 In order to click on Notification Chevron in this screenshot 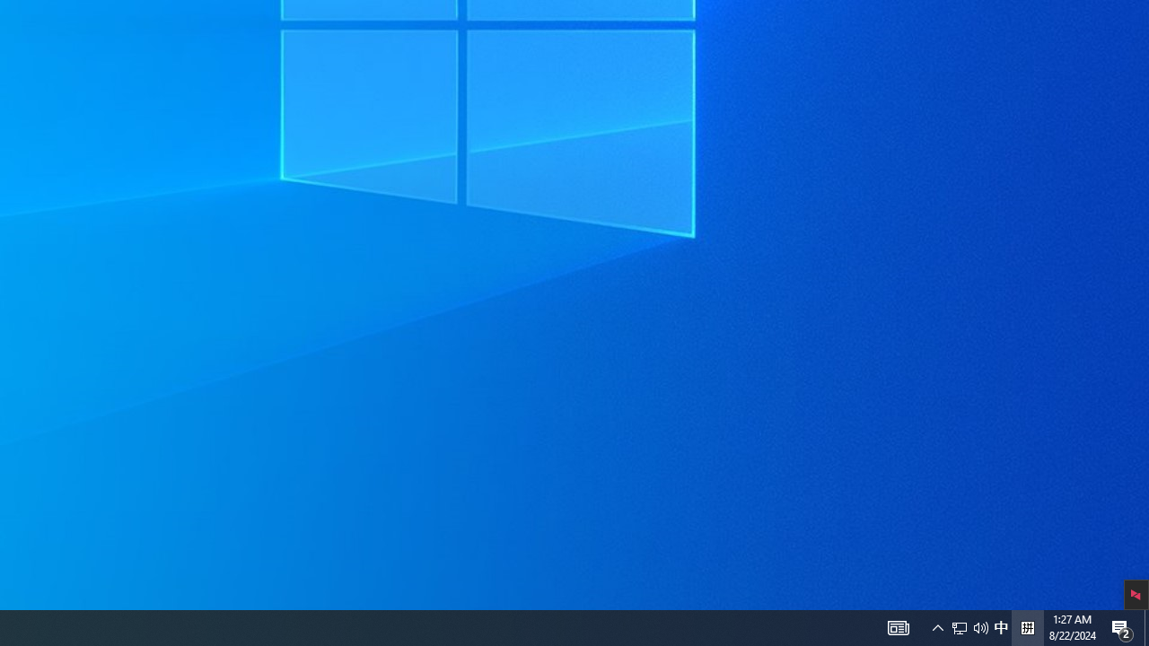, I will do `click(1122, 628)`.